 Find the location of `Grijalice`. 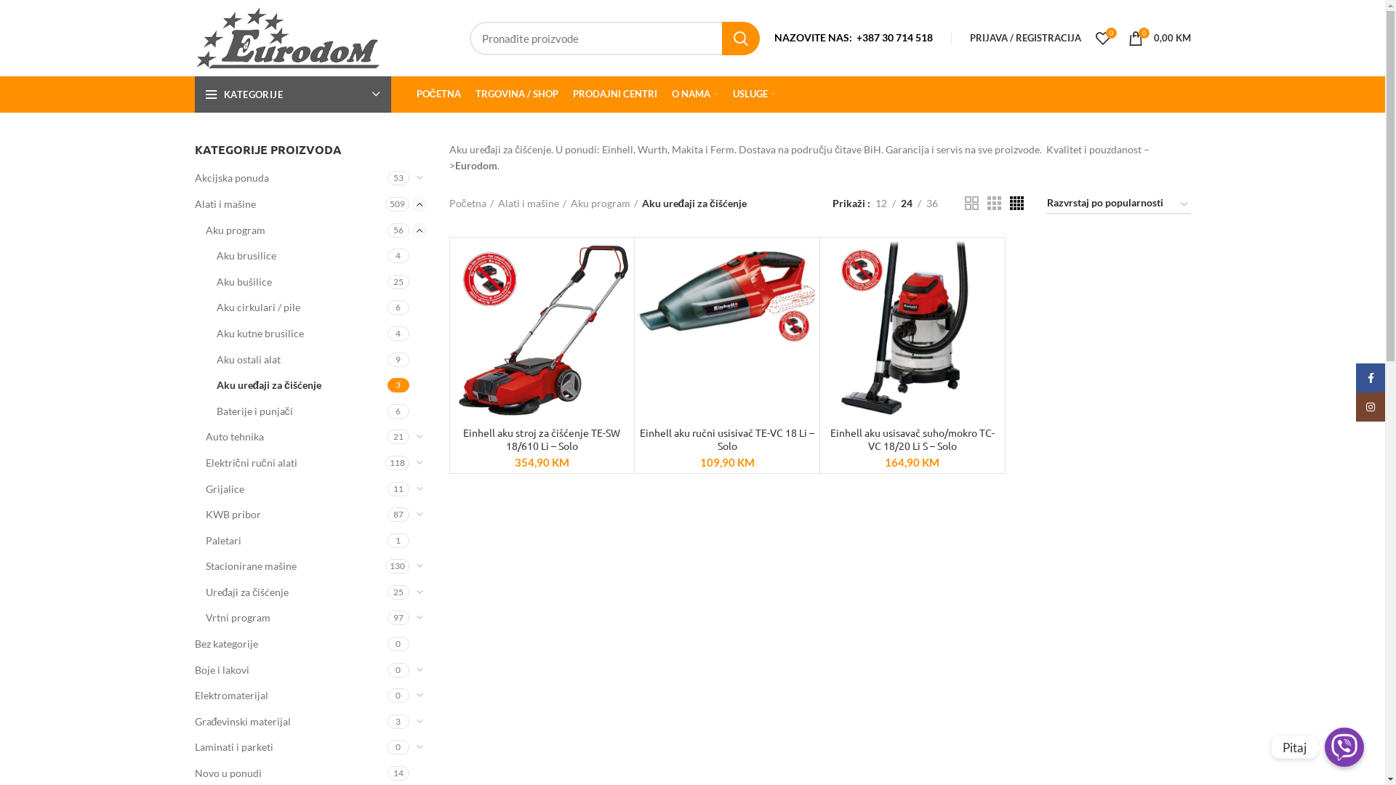

Grijalice is located at coordinates (296, 489).